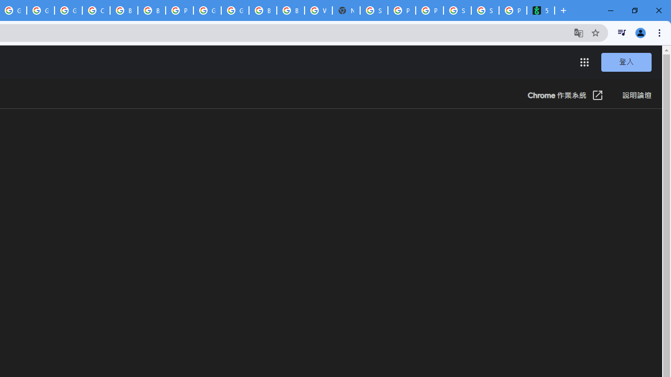 The height and width of the screenshot is (377, 671). I want to click on Close, so click(658, 10).